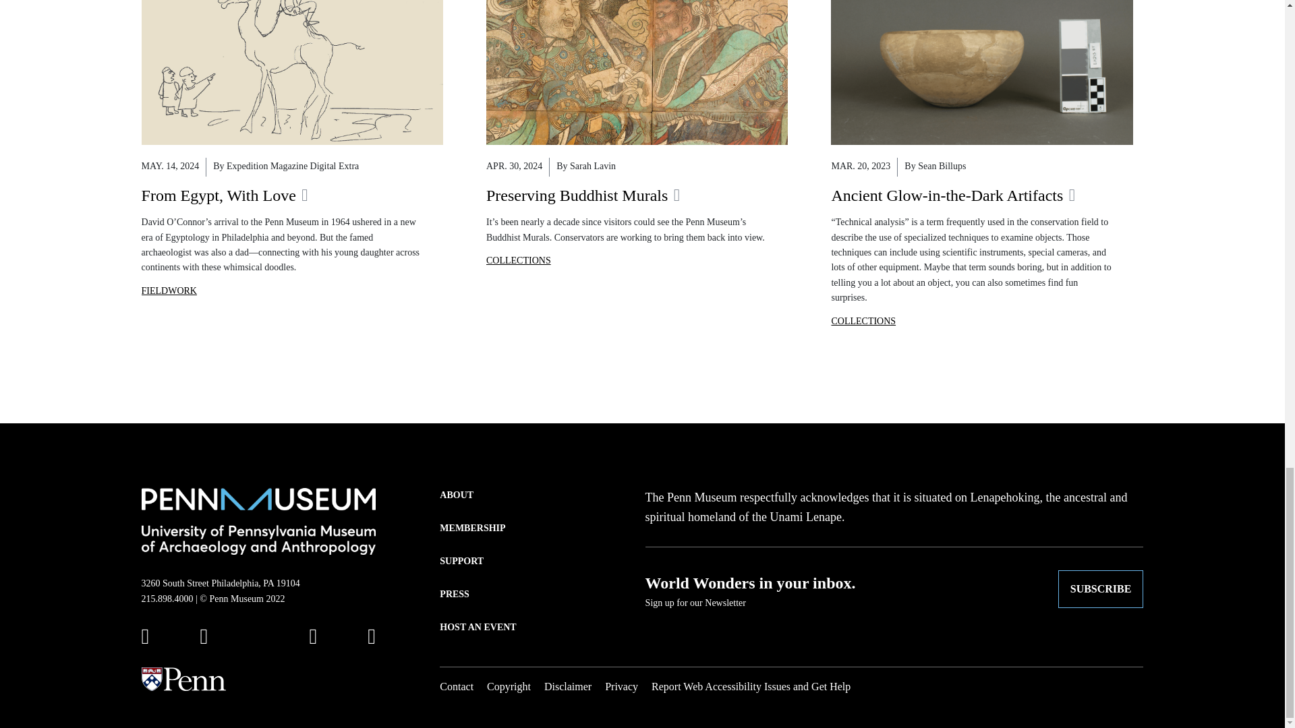 The image size is (1295, 728). I want to click on Copyright, so click(509, 686).